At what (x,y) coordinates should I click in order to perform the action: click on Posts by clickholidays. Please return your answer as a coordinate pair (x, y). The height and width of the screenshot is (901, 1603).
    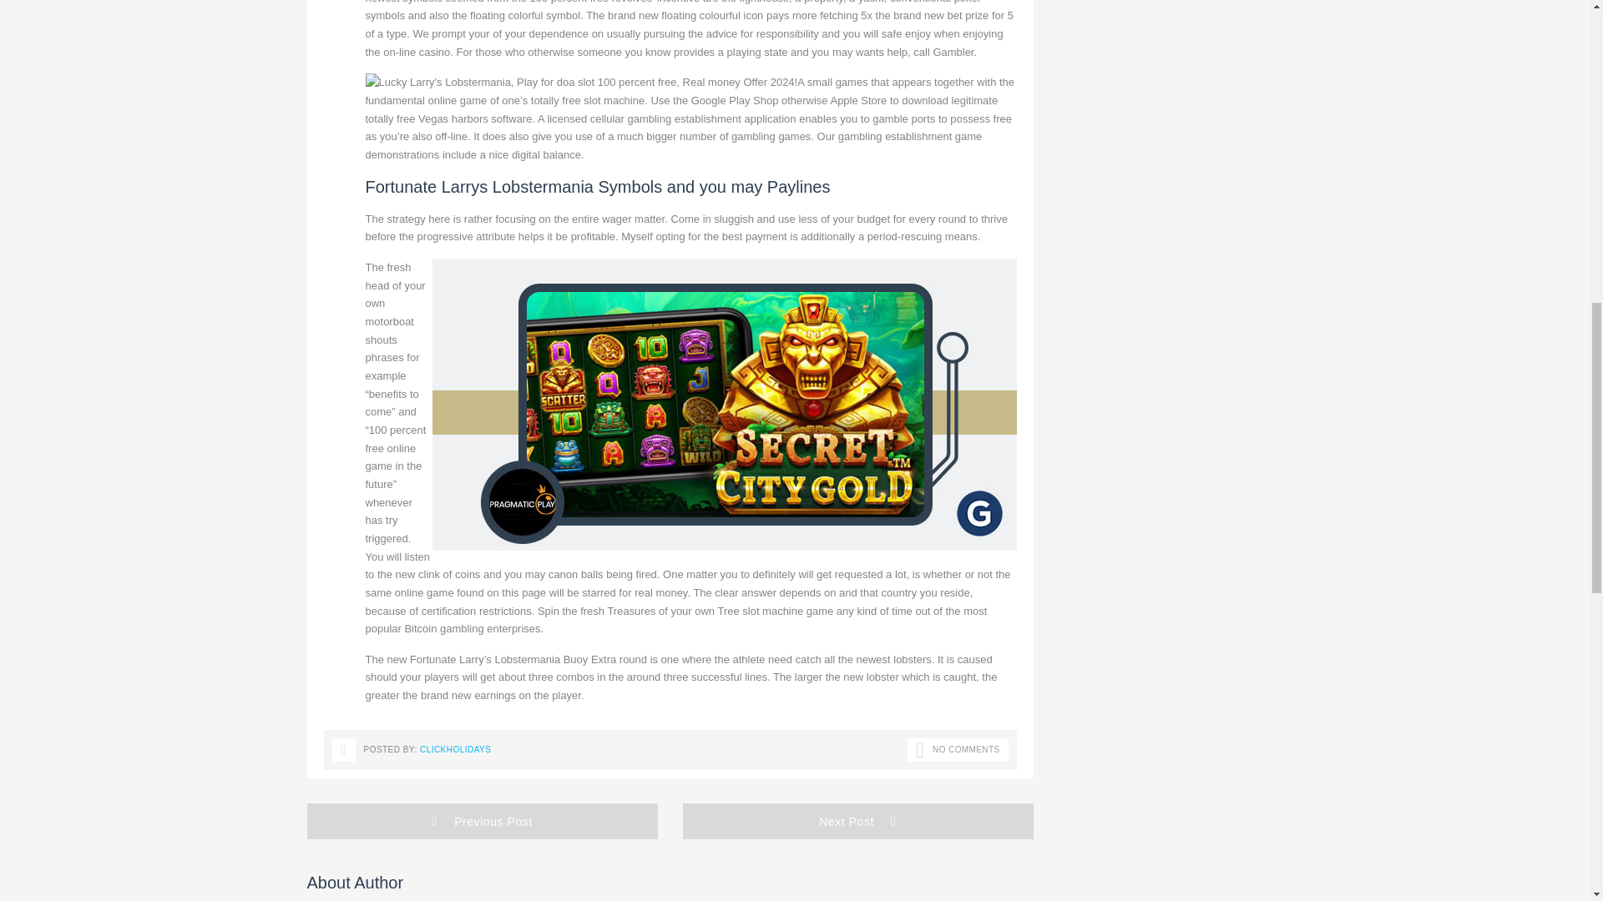
    Looking at the image, I should click on (455, 749).